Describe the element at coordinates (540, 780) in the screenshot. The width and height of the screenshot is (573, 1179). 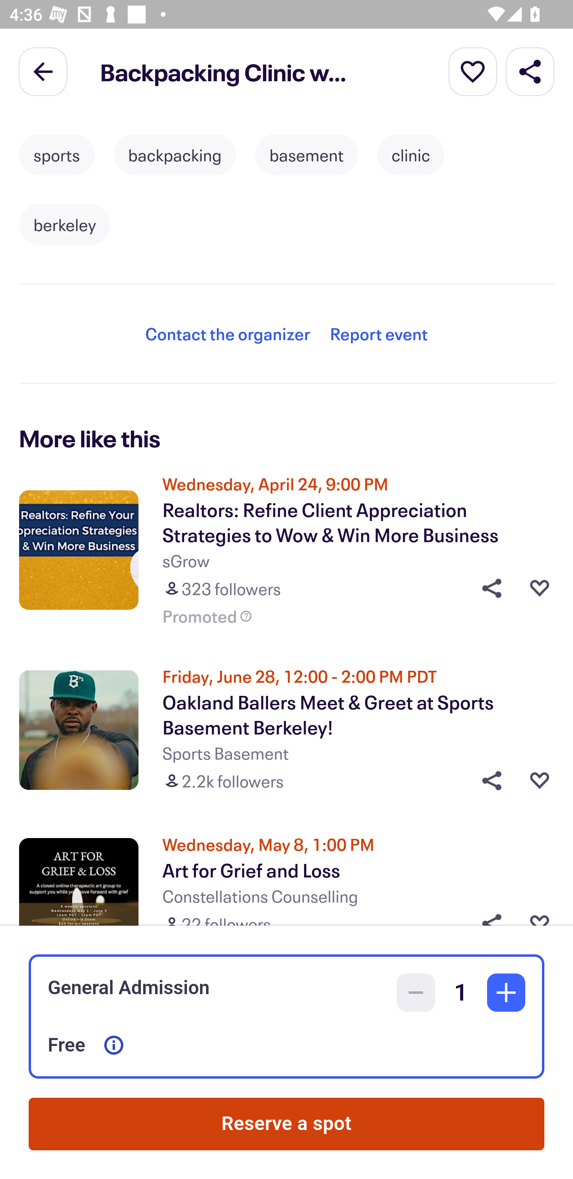
I see `Like` at that location.